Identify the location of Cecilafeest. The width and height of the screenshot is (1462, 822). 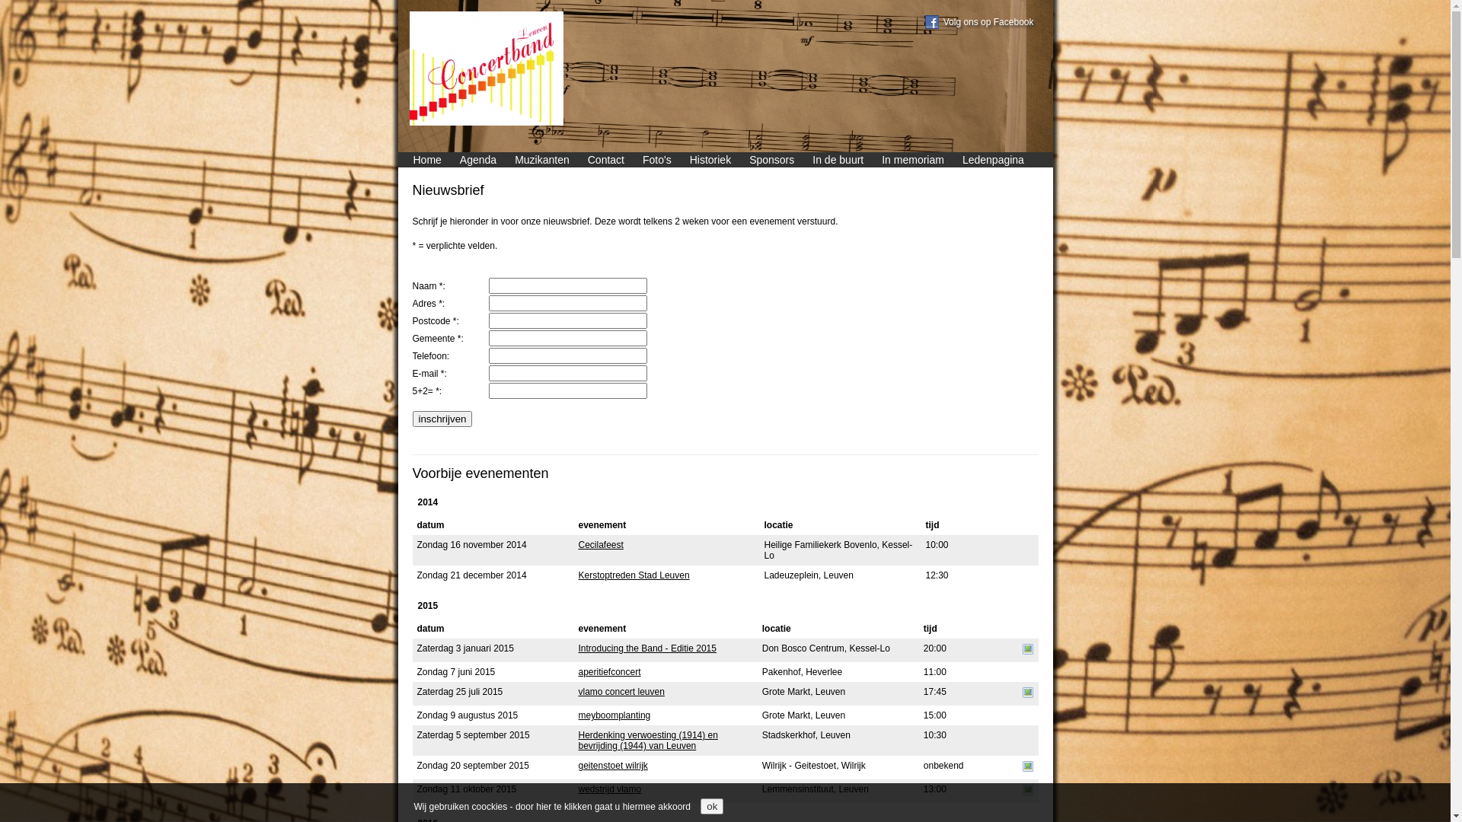
(602, 545).